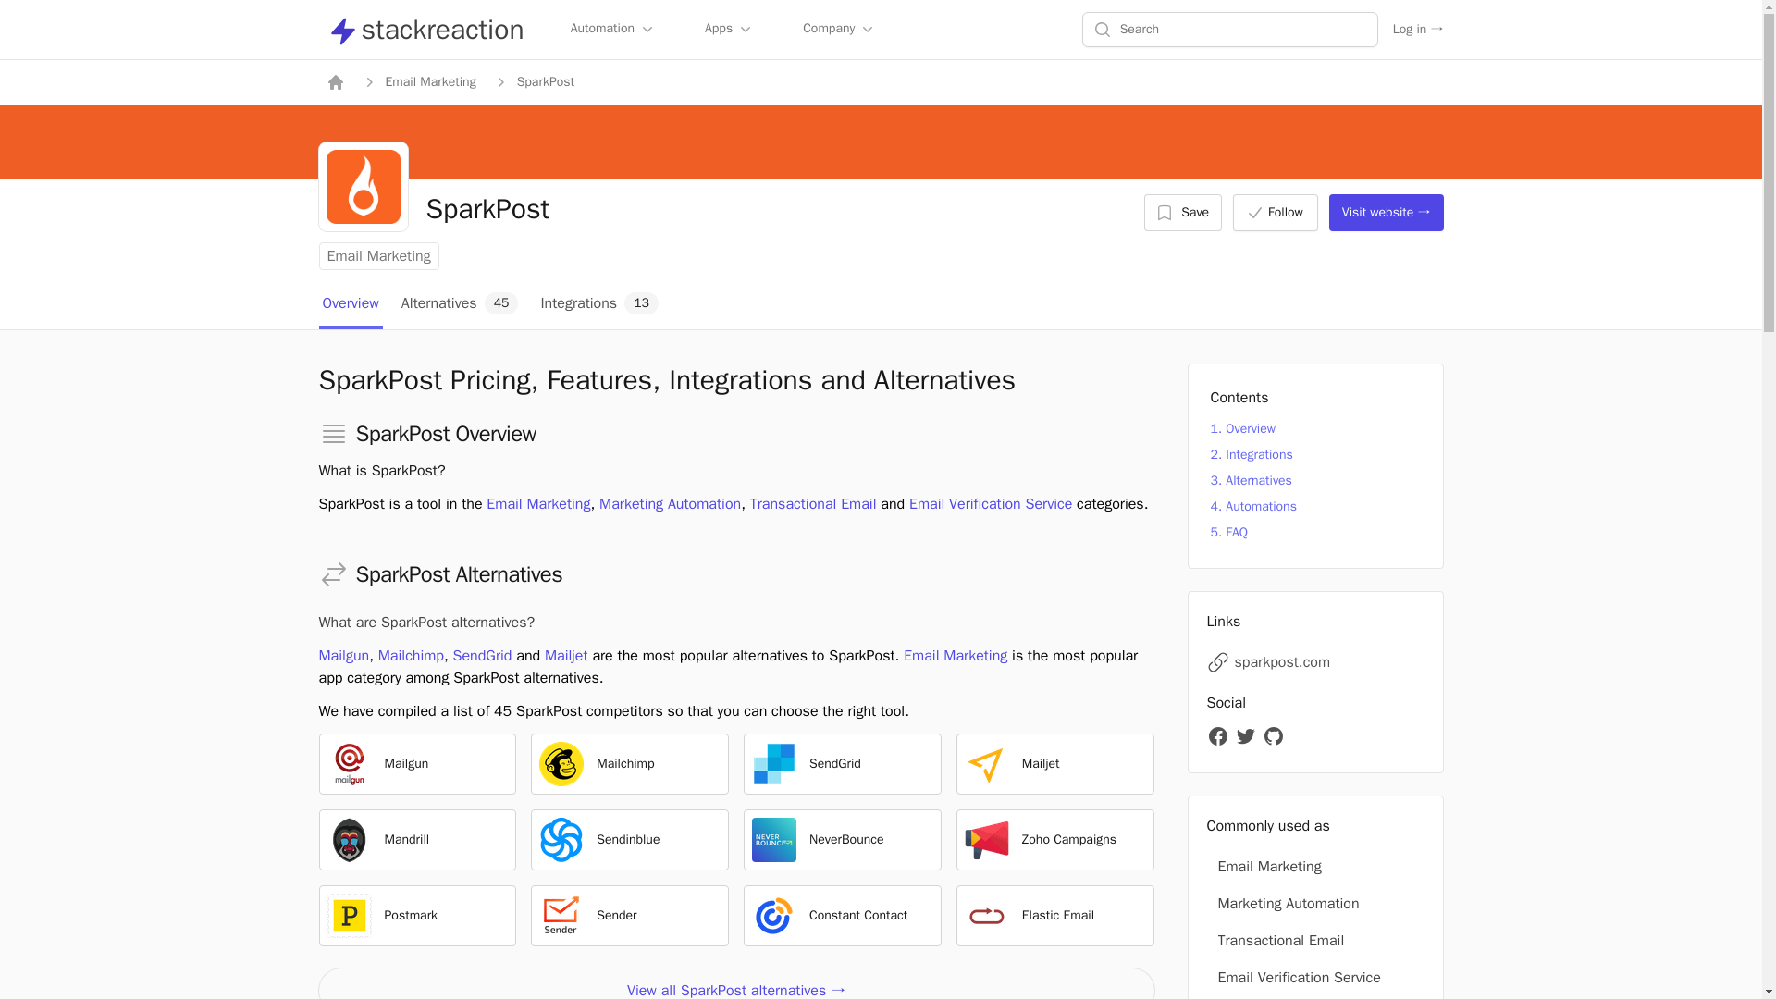  What do you see at coordinates (773, 764) in the screenshot?
I see `SendGrid` at bounding box center [773, 764].